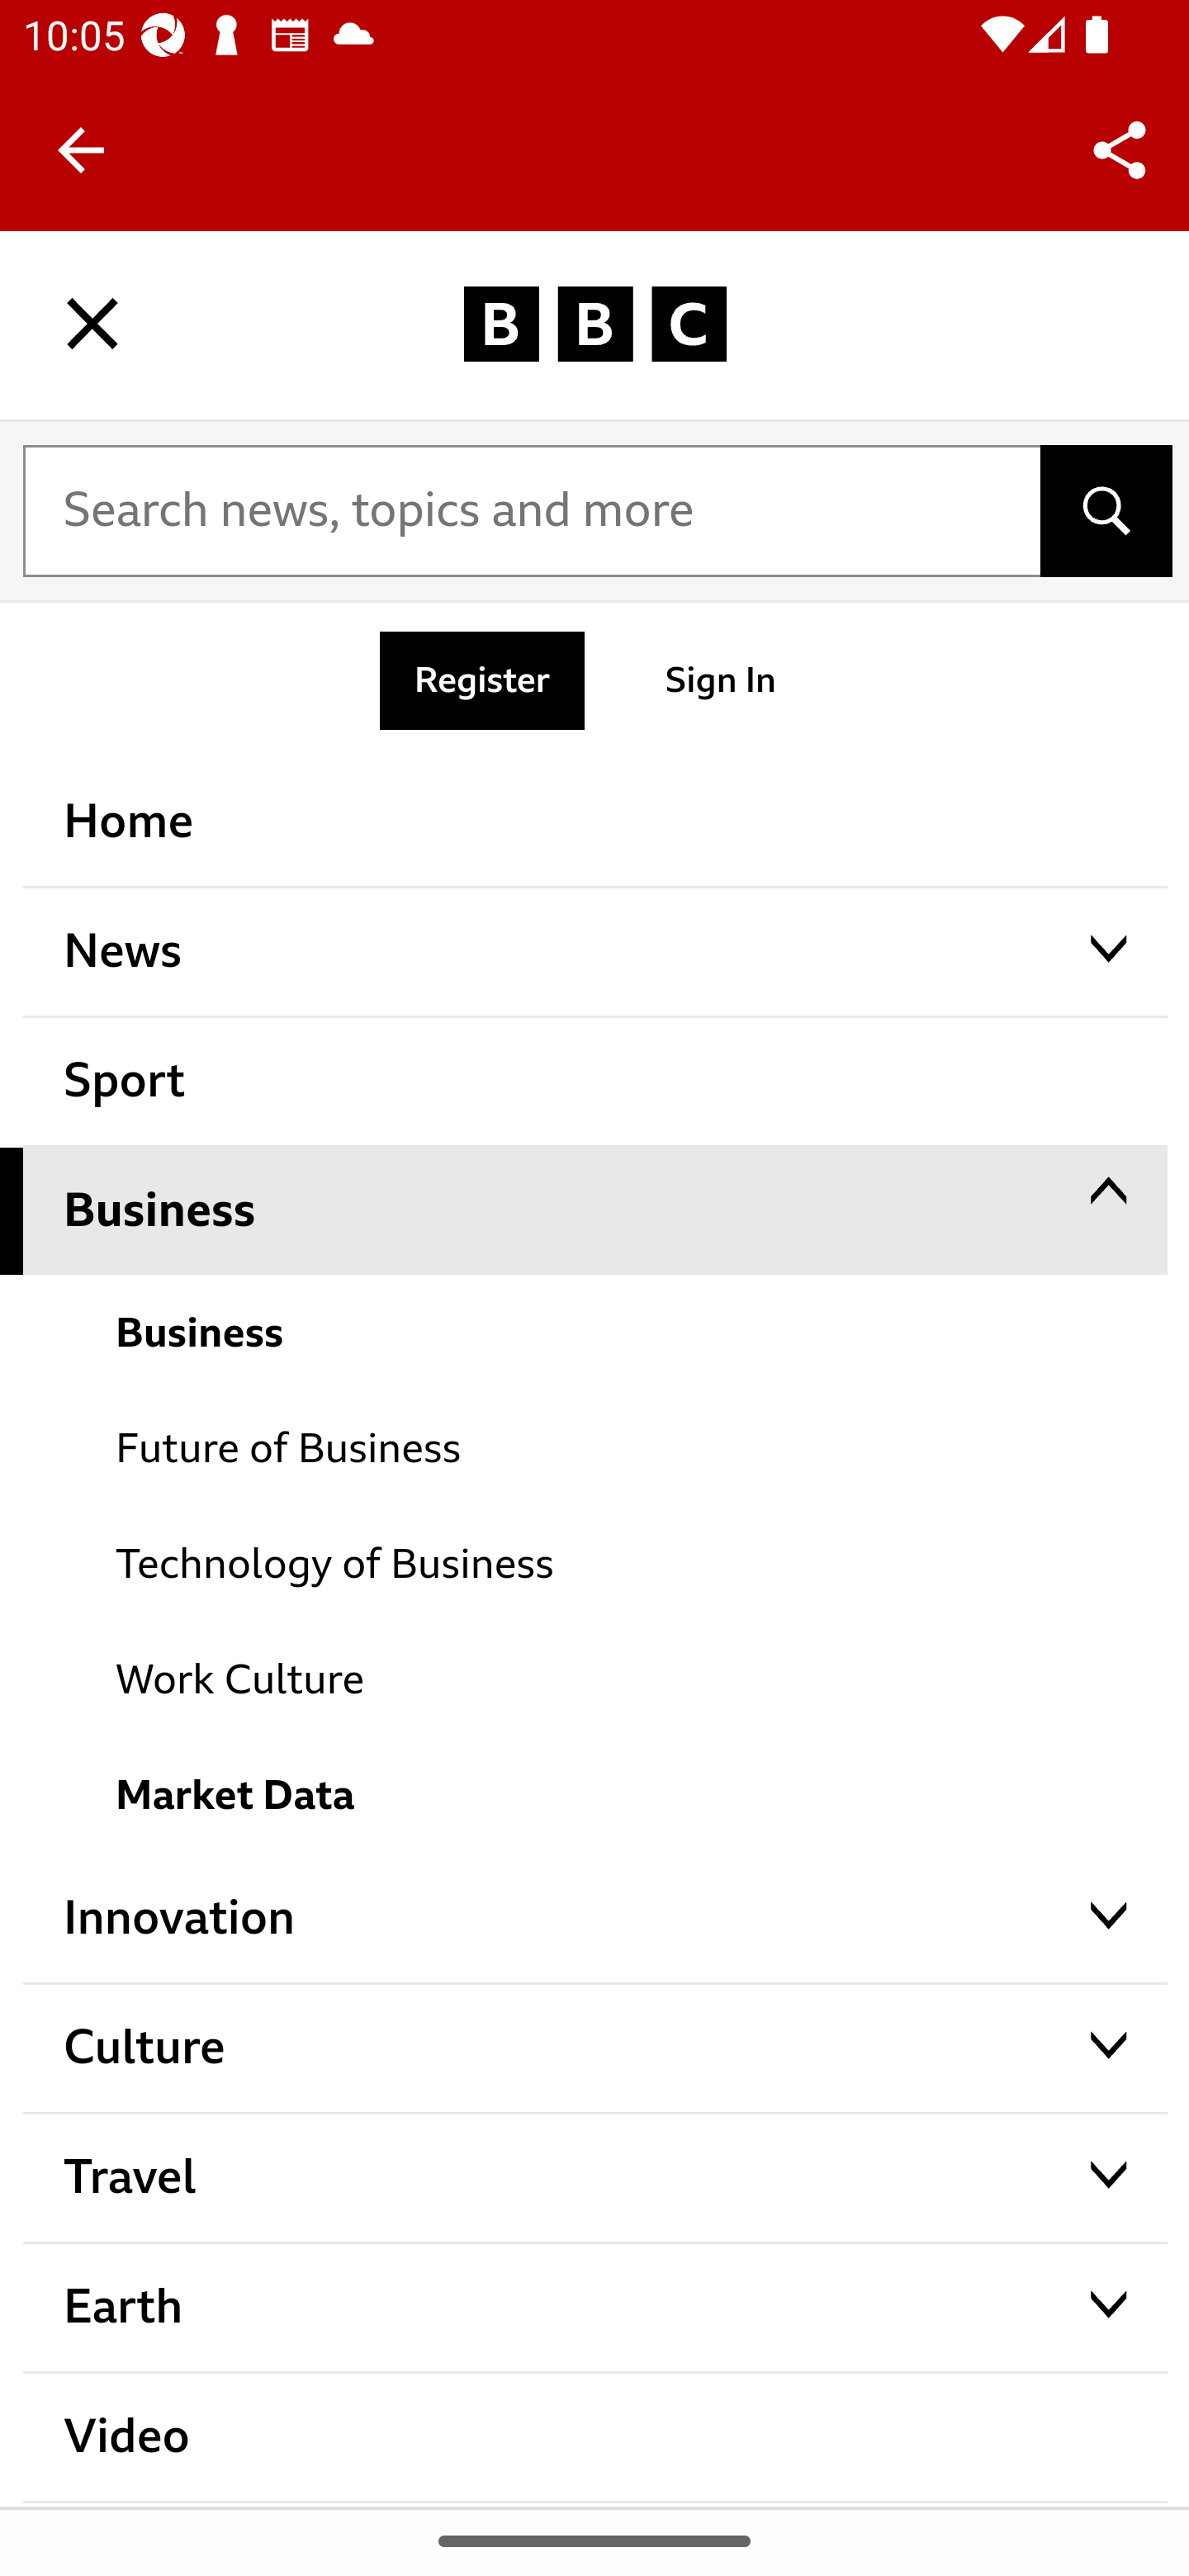 Image resolution: width=1189 pixels, height=2576 pixels. I want to click on News, so click(596, 951).